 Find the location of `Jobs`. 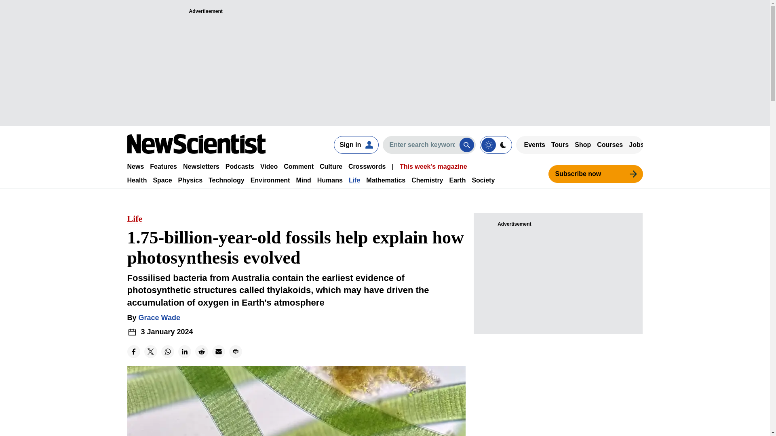

Jobs is located at coordinates (636, 145).